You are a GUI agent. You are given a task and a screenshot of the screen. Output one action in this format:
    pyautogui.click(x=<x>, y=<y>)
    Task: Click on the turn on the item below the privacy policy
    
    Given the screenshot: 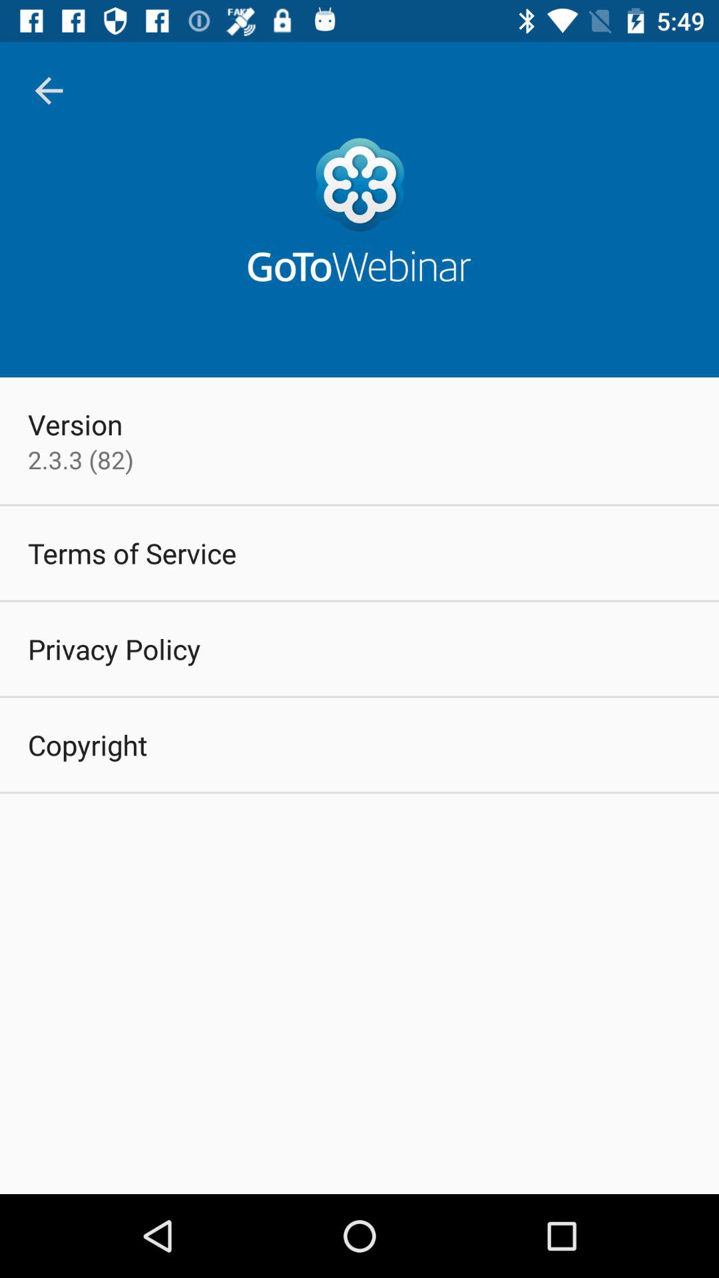 What is the action you would take?
    pyautogui.click(x=88, y=744)
    